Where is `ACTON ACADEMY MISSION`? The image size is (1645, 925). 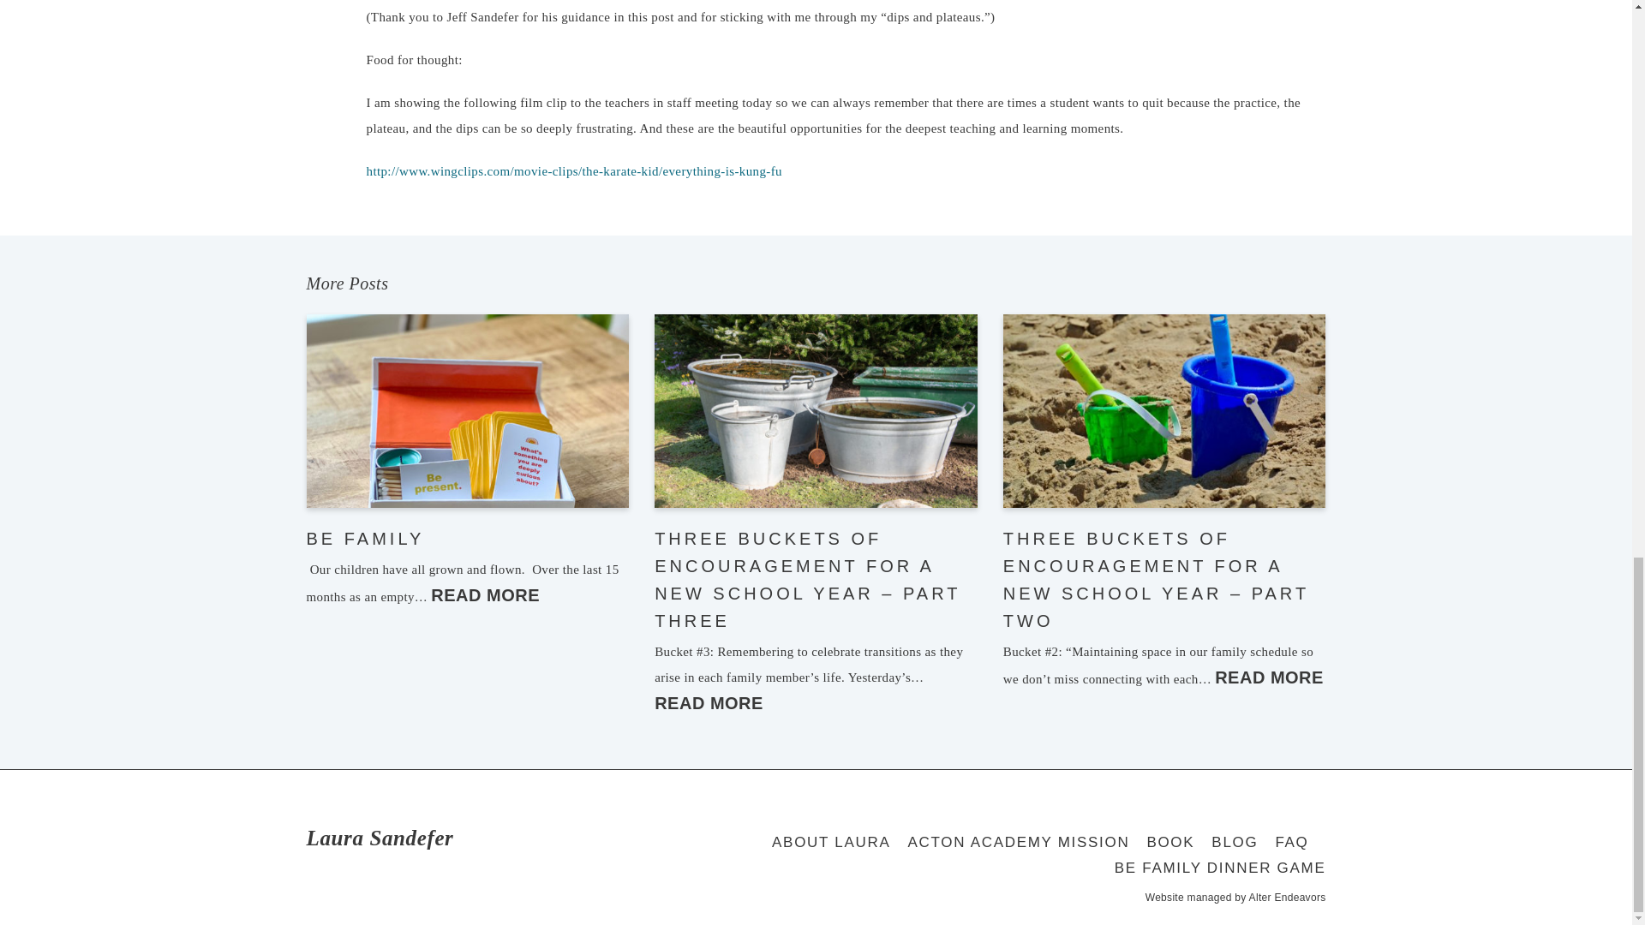 ACTON ACADEMY MISSION is located at coordinates (1018, 843).